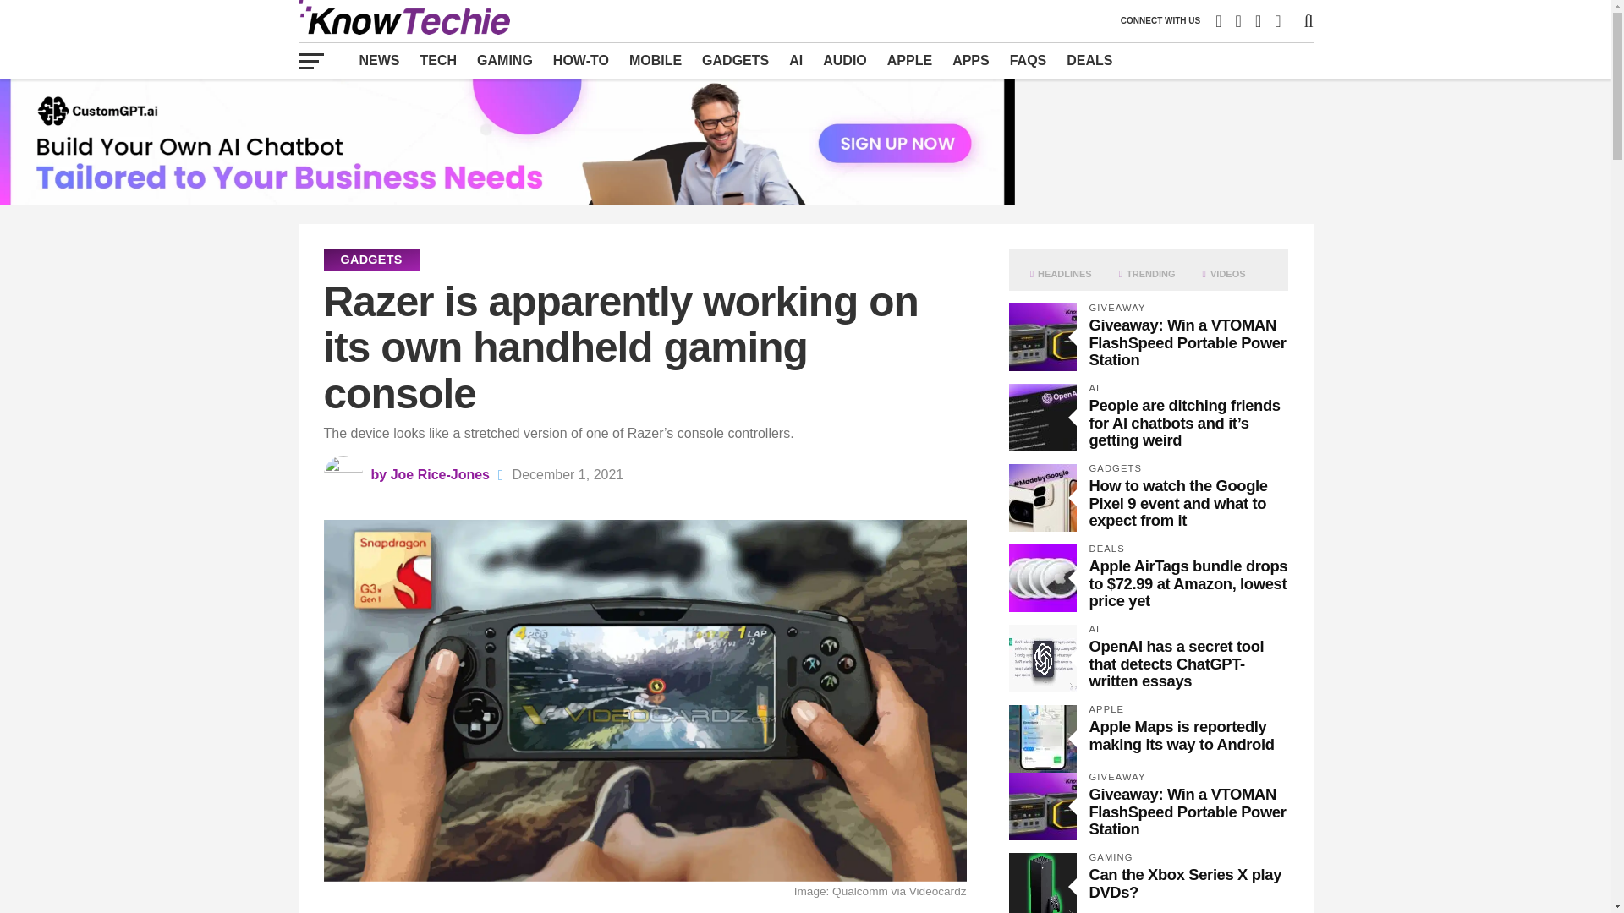 The width and height of the screenshot is (1624, 913). I want to click on MOBILE, so click(655, 60).